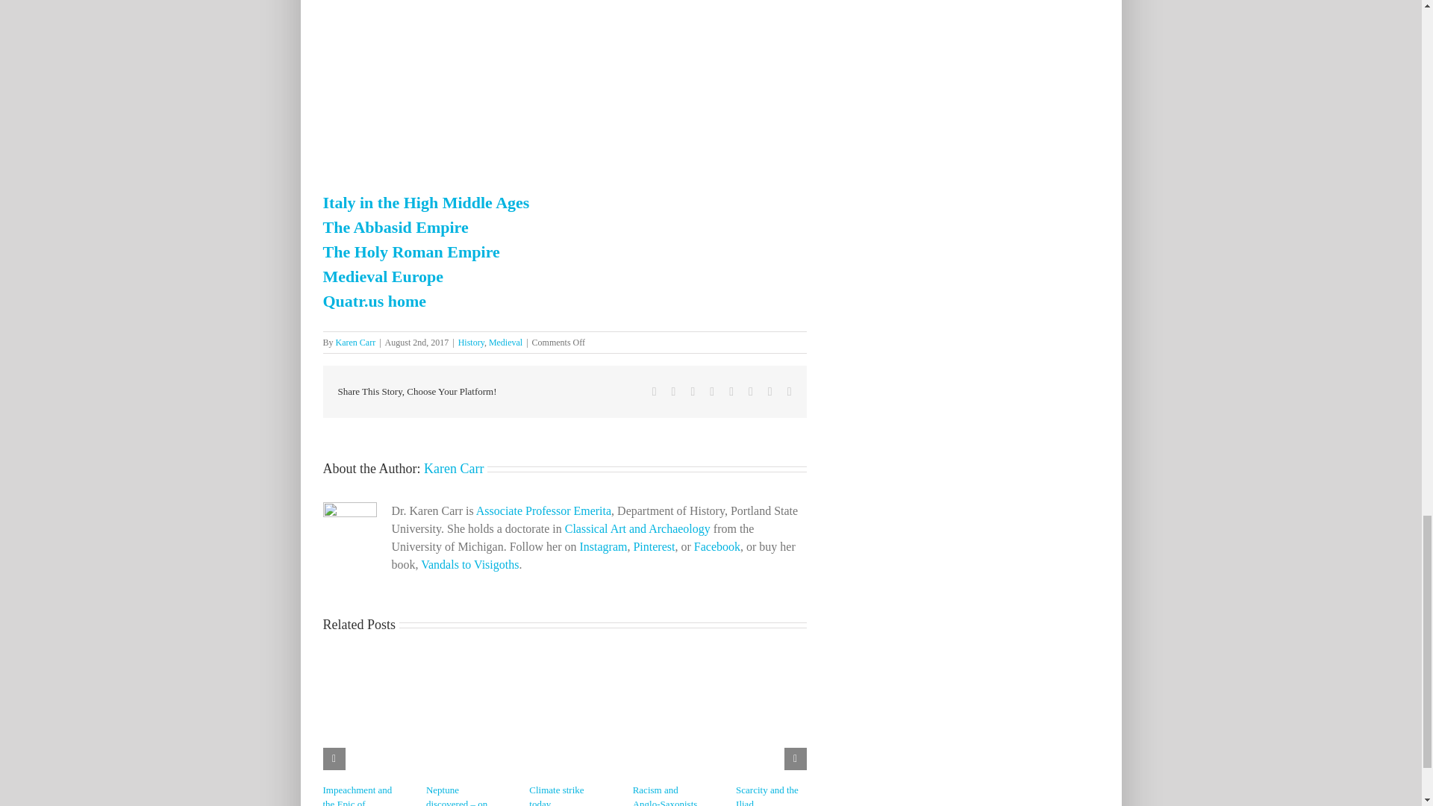 The height and width of the screenshot is (806, 1433). I want to click on Scarcity and the Iliad, so click(767, 795).